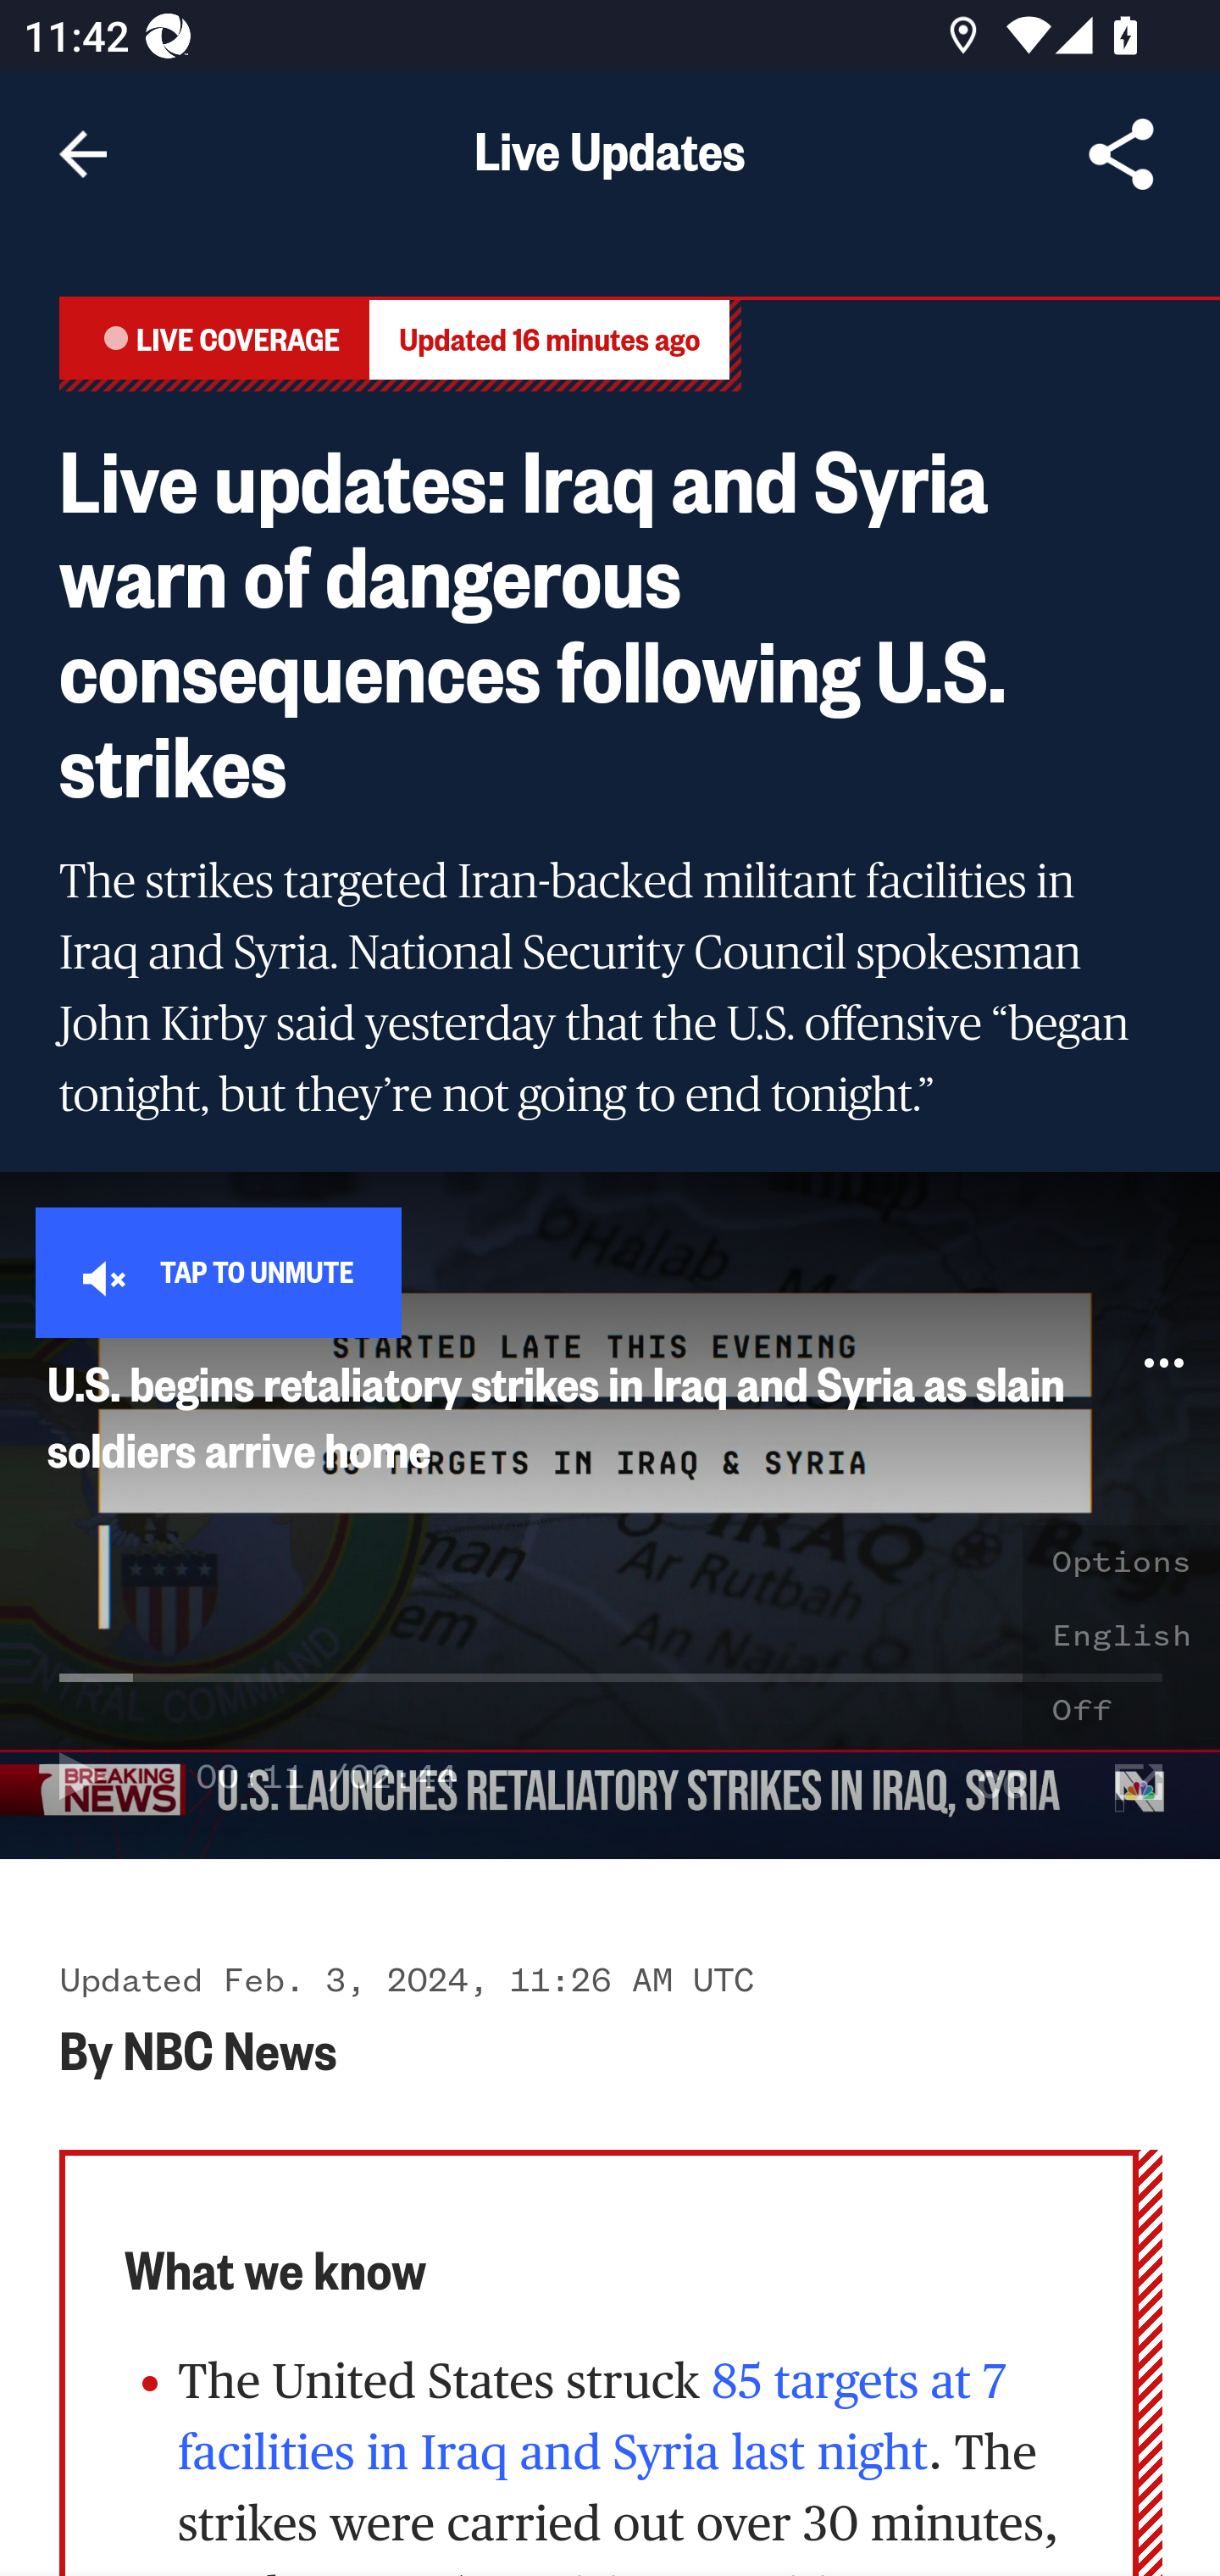 The height and width of the screenshot is (2576, 1220). I want to click on Off, so click(1122, 1710).